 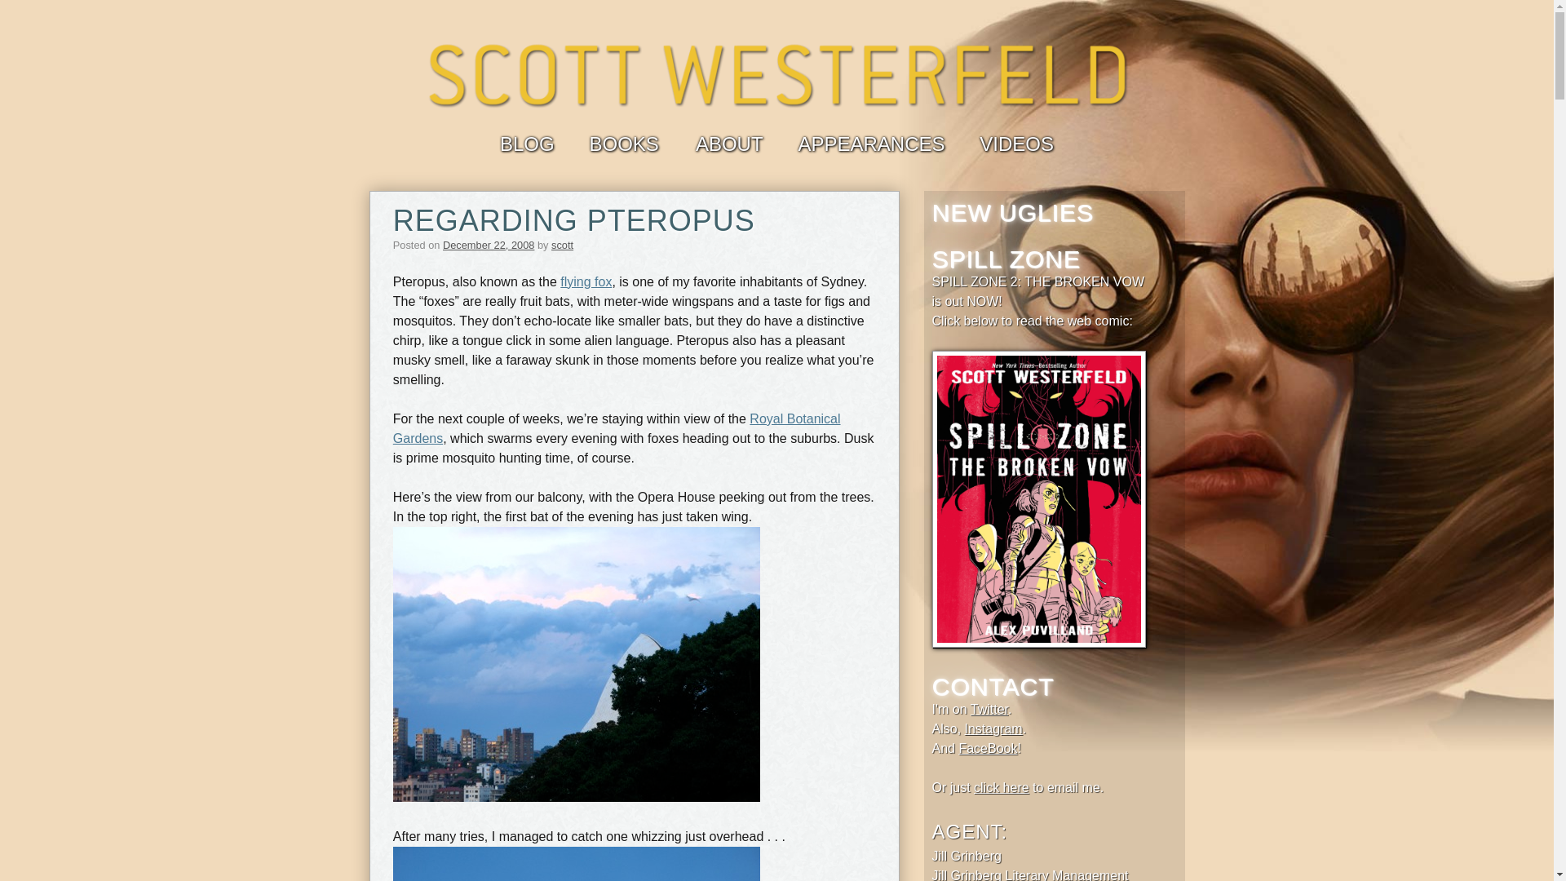 I want to click on ABOUT, so click(x=729, y=144).